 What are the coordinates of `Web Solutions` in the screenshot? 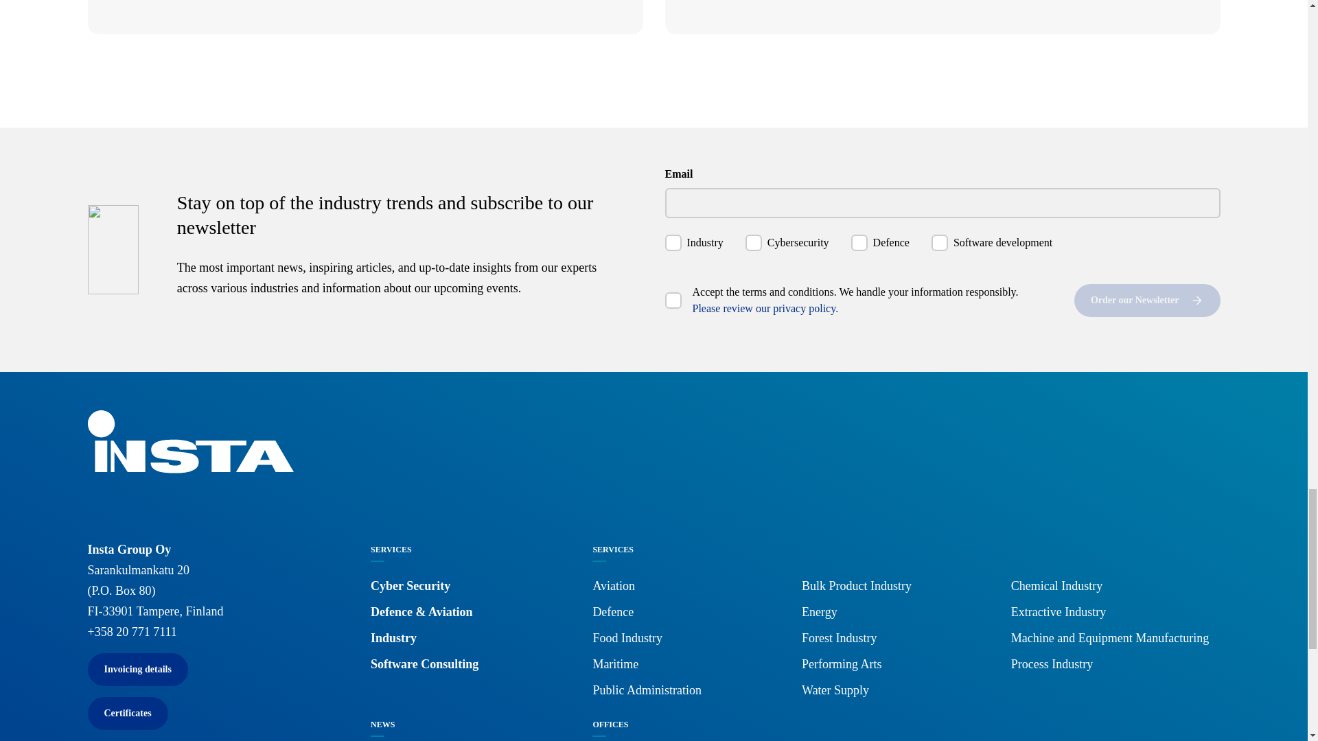 It's located at (557, 3).